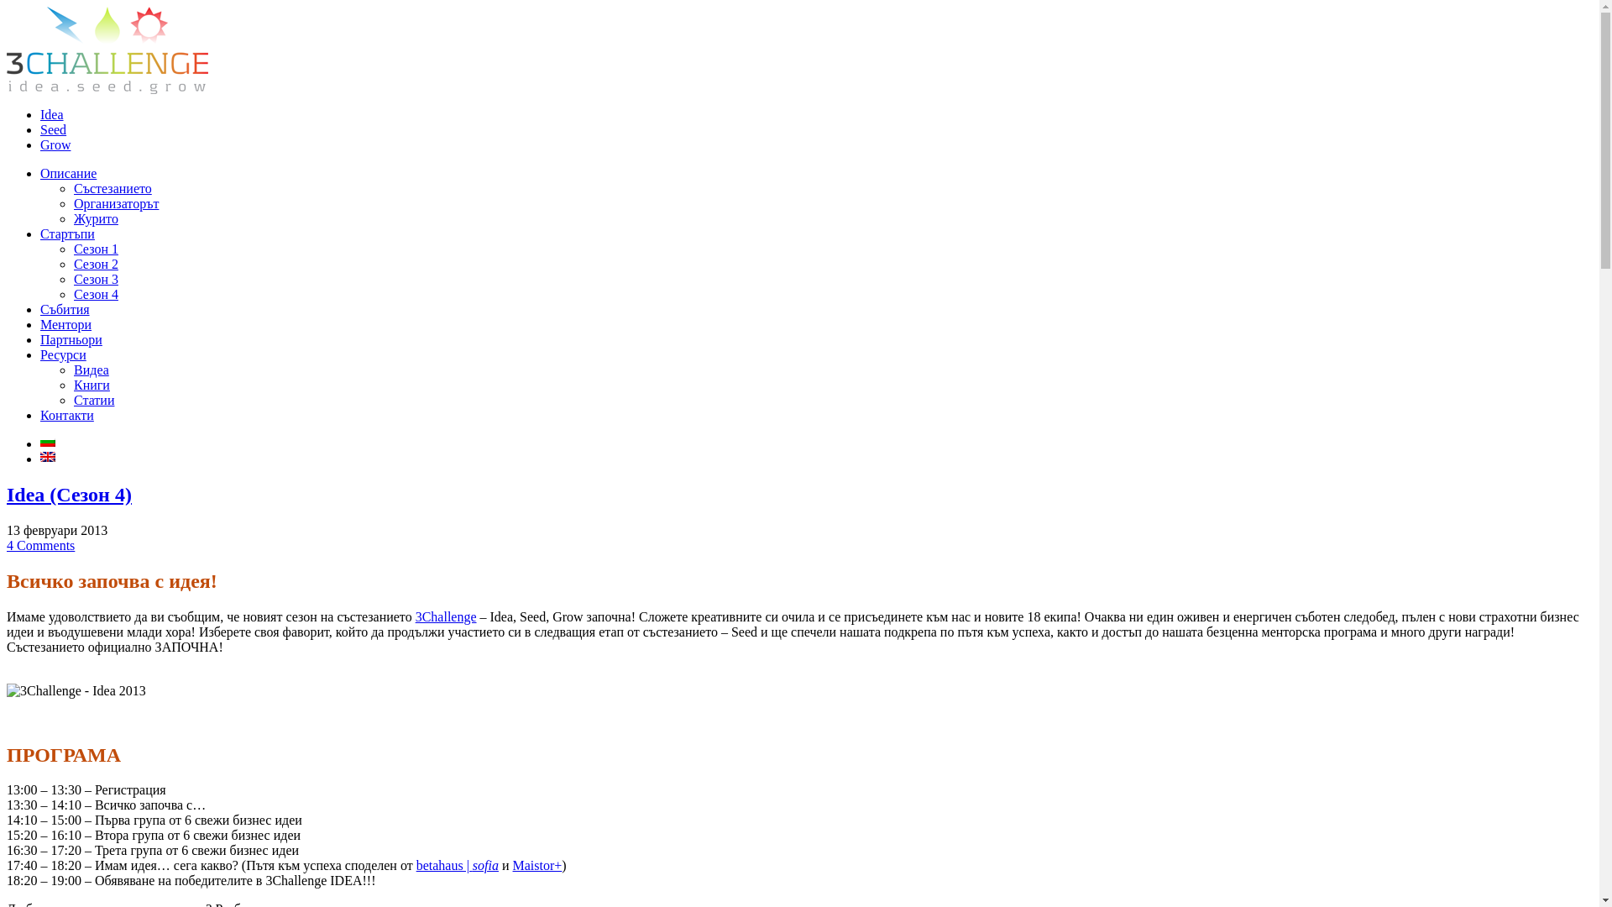 This screenshot has width=1612, height=907. I want to click on Grow, so click(55, 144).